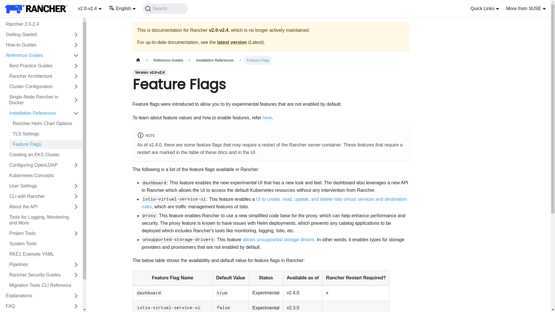 This screenshot has width=555, height=312. Describe the element at coordinates (485, 8) in the screenshot. I see `Quick Links` at that location.